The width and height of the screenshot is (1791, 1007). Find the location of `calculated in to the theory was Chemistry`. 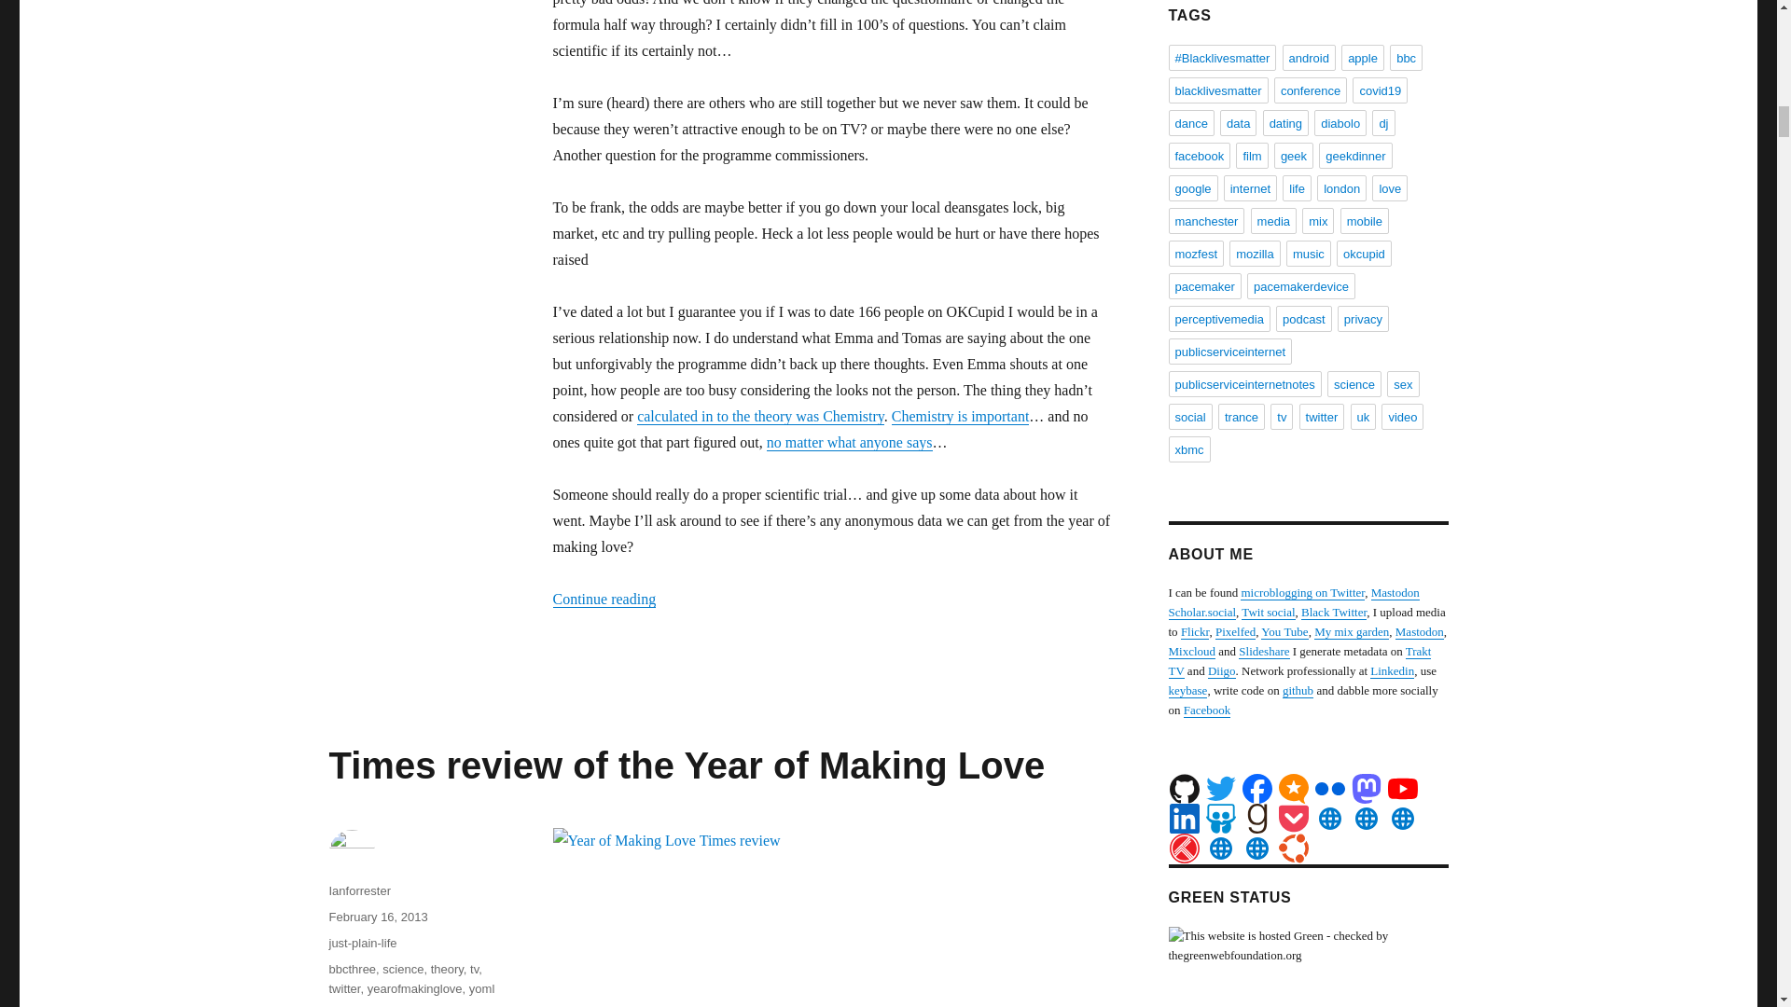

calculated in to the theory was Chemistry is located at coordinates (761, 416).